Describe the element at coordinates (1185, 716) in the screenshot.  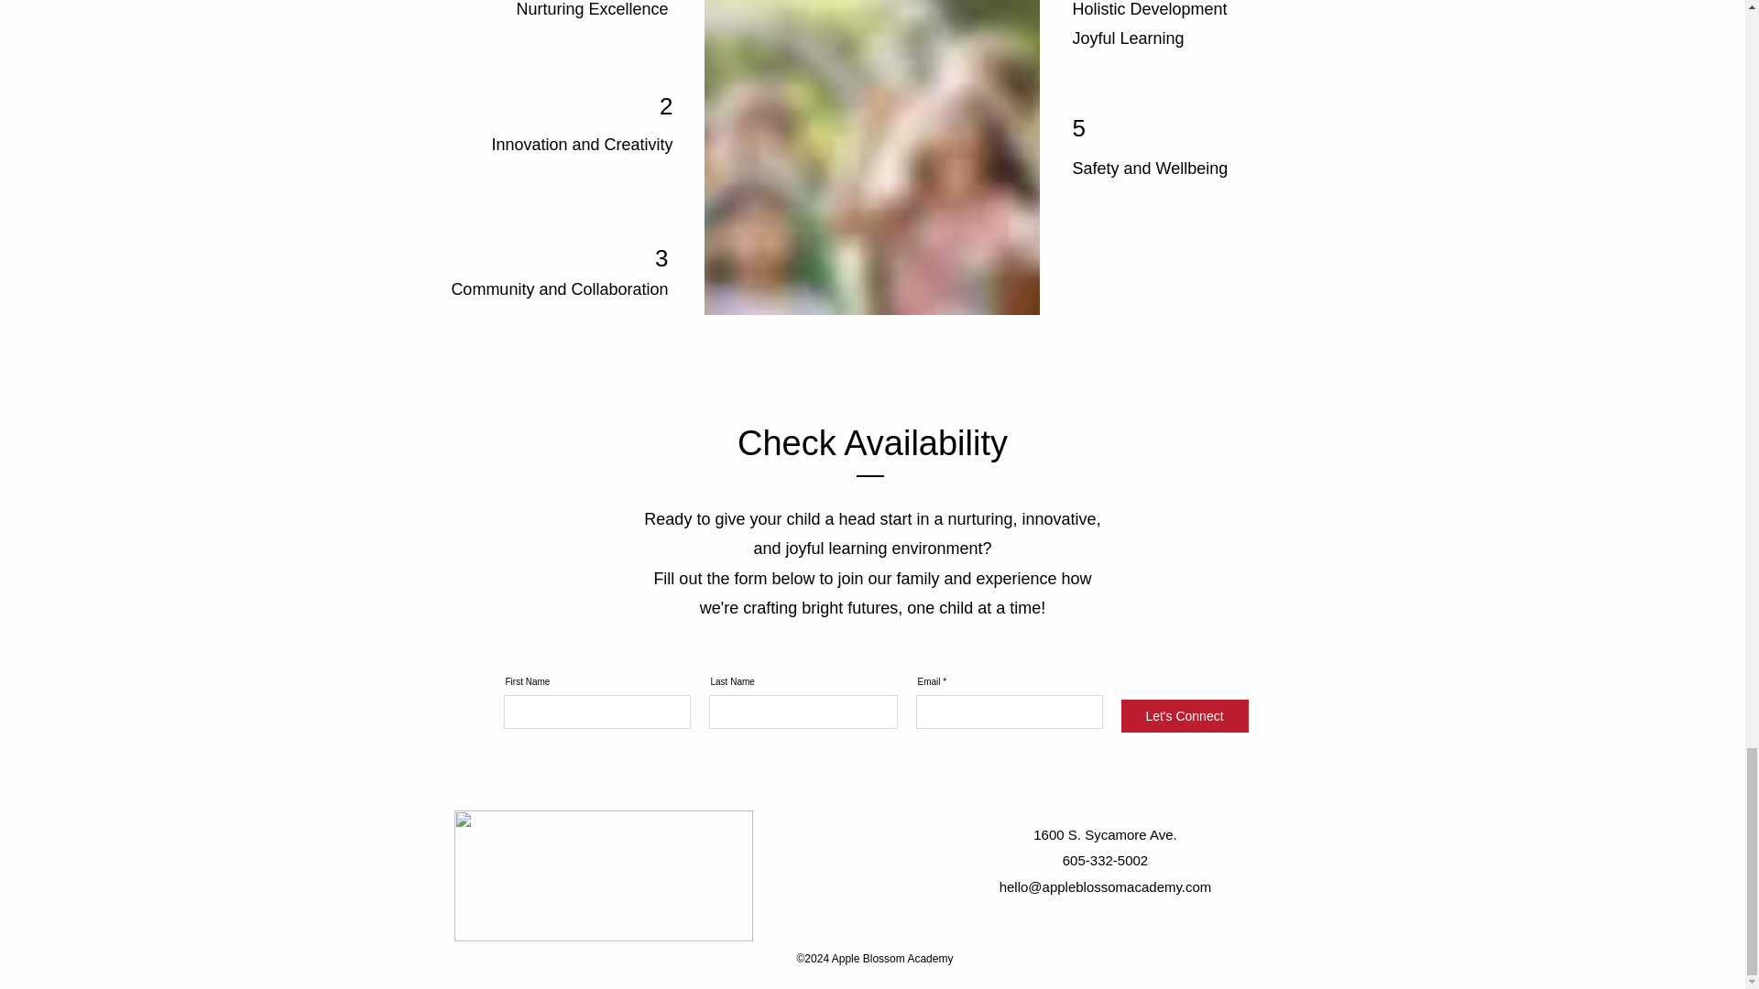
I see `Let's Connect` at that location.